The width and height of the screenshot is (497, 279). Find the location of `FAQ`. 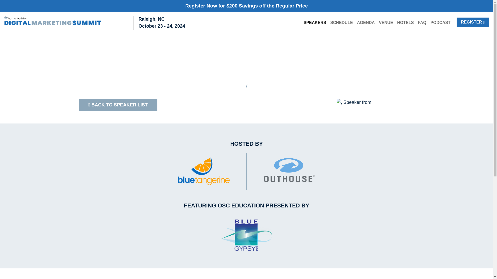

FAQ is located at coordinates (422, 23).